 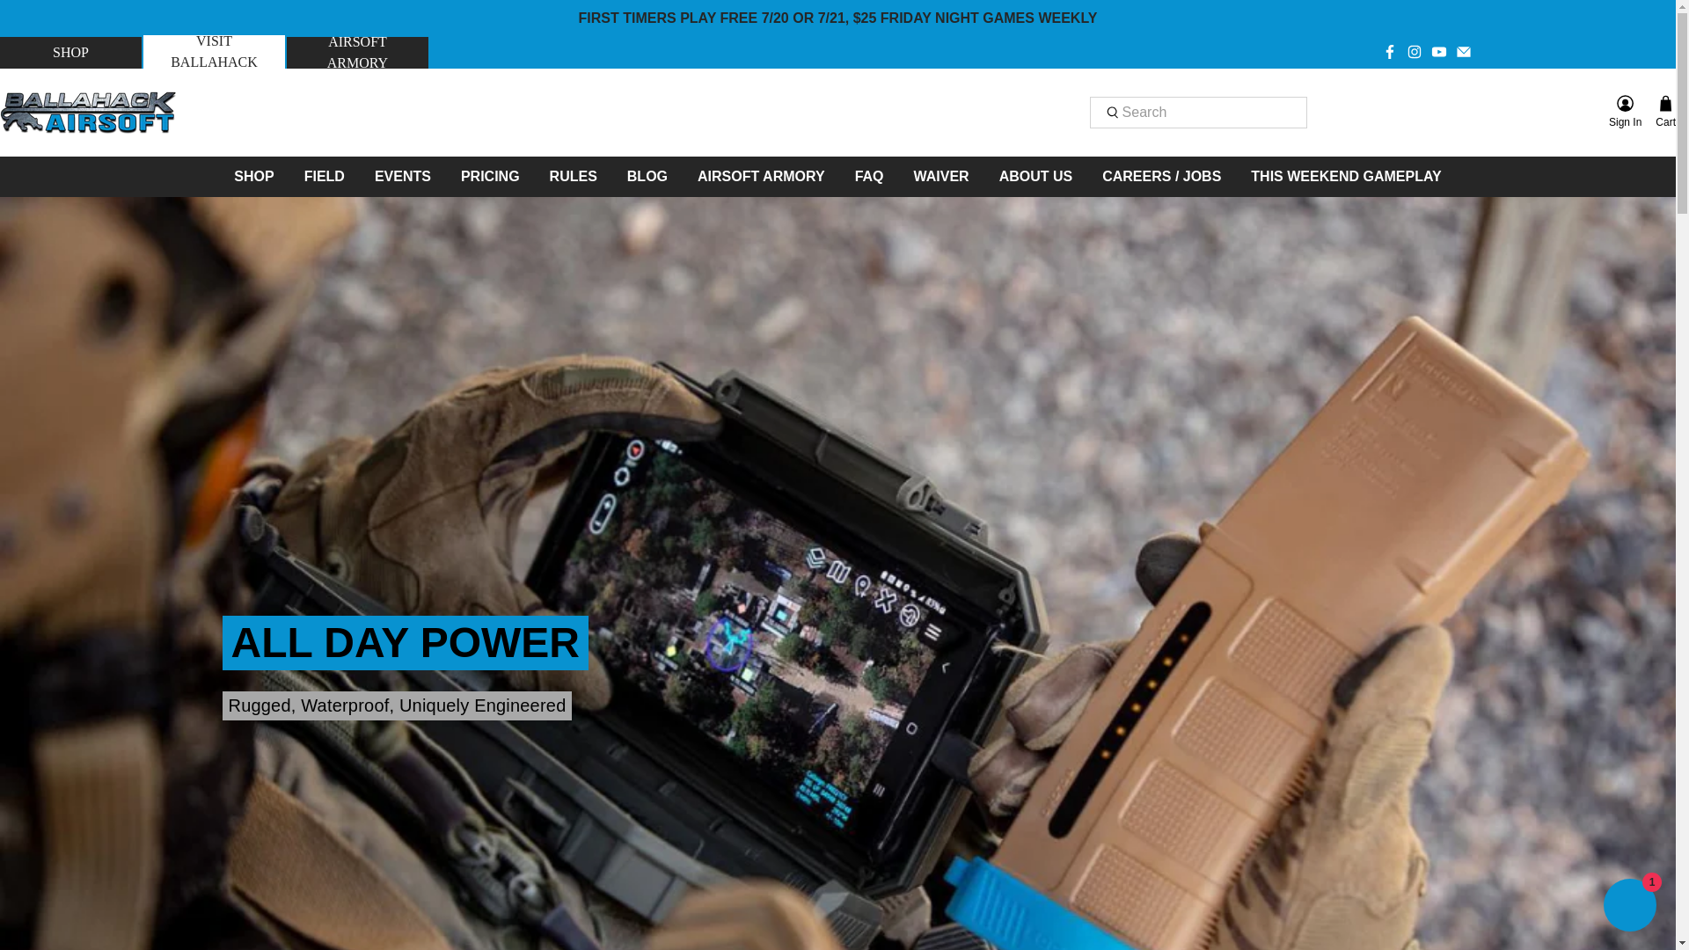 I want to click on Sign In, so click(x=1624, y=113).